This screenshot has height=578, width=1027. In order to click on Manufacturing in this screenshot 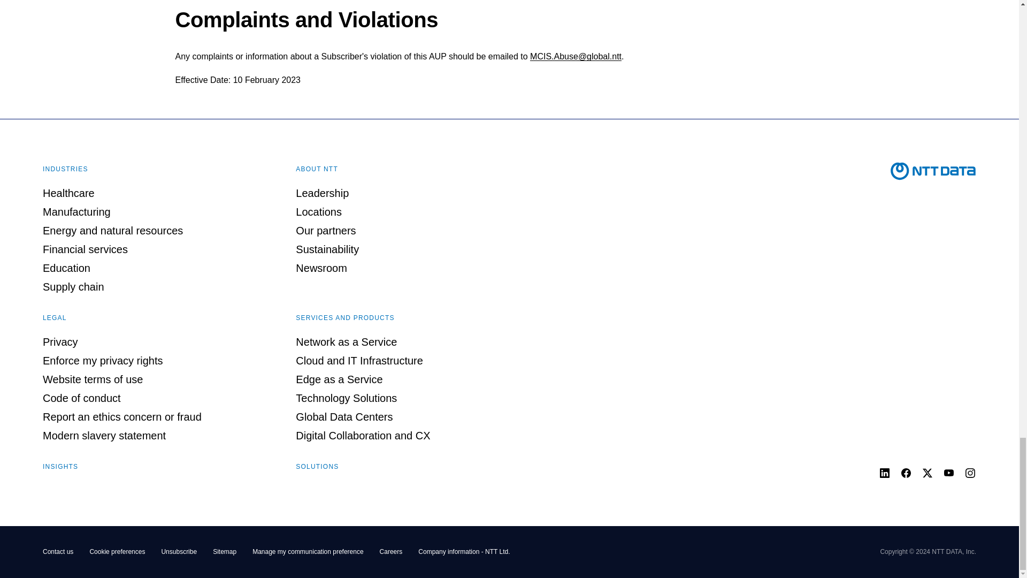, I will do `click(77, 212)`.